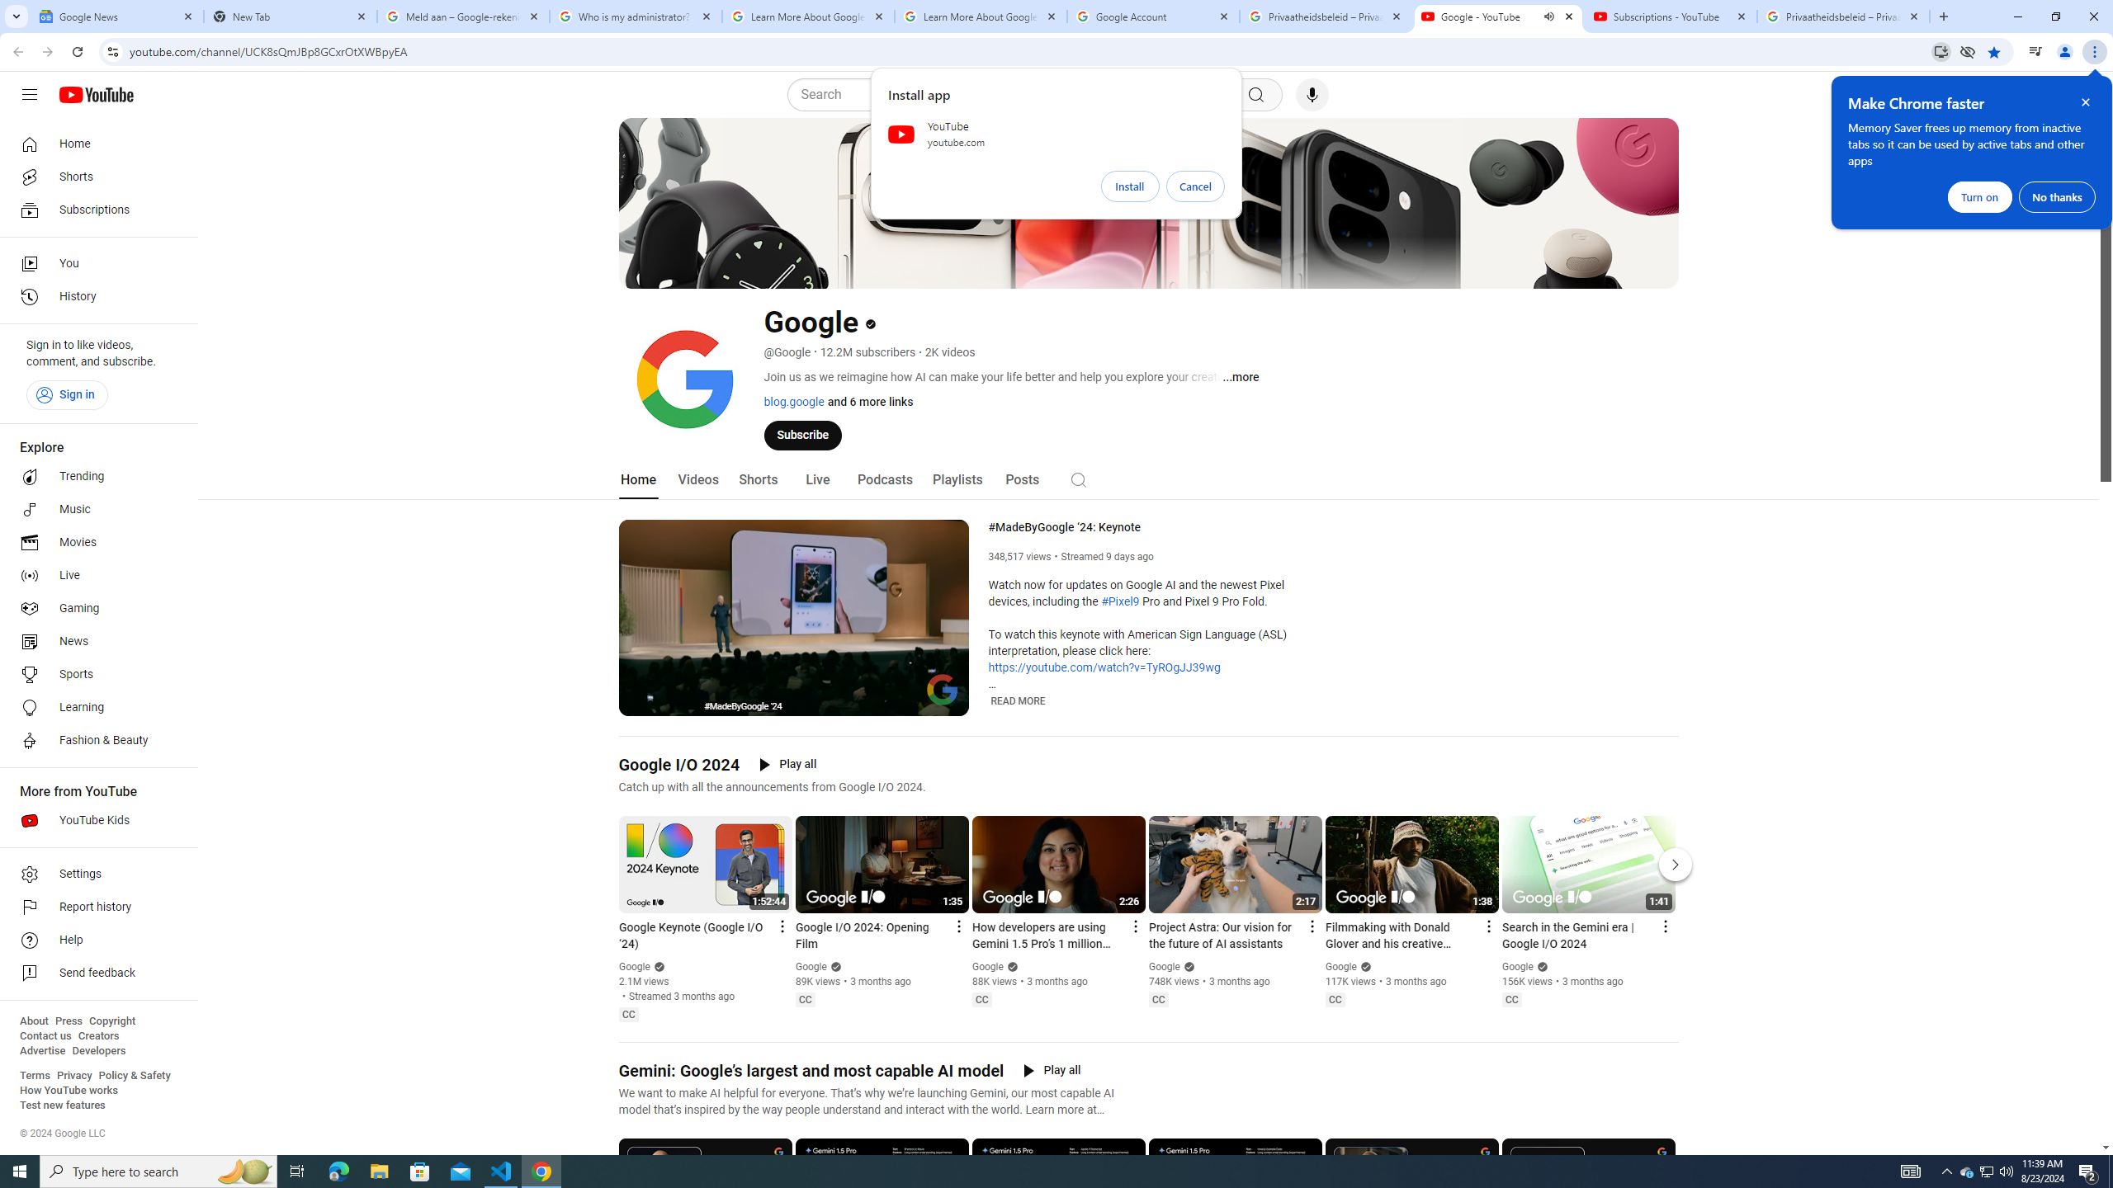  I want to click on Press, so click(68, 1021).